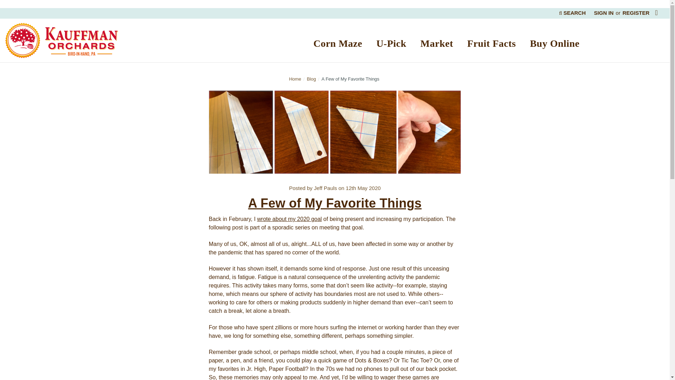 Image resolution: width=675 pixels, height=380 pixels. What do you see at coordinates (554, 44) in the screenshot?
I see `Buy Online` at bounding box center [554, 44].